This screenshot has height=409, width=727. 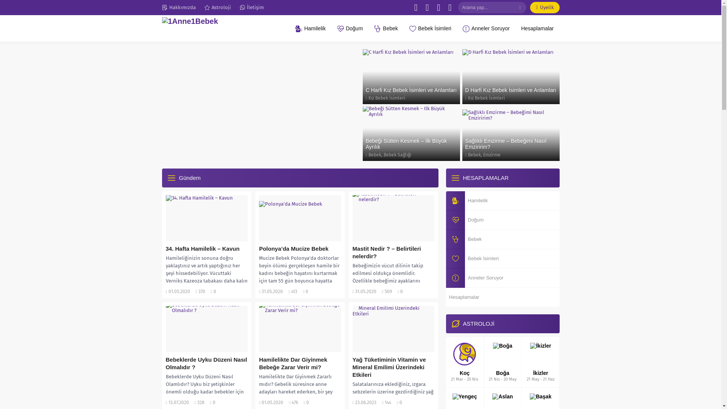 What do you see at coordinates (205, 28) in the screenshot?
I see `1Anne1Bebek - Anasayfa` at bounding box center [205, 28].